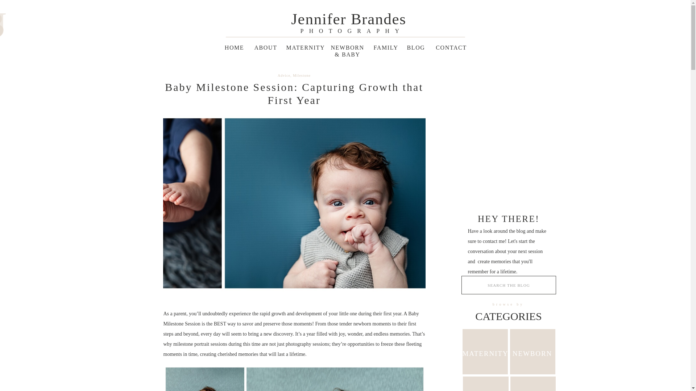 This screenshot has height=391, width=696. Describe the element at coordinates (284, 75) in the screenshot. I see `Advice` at that location.